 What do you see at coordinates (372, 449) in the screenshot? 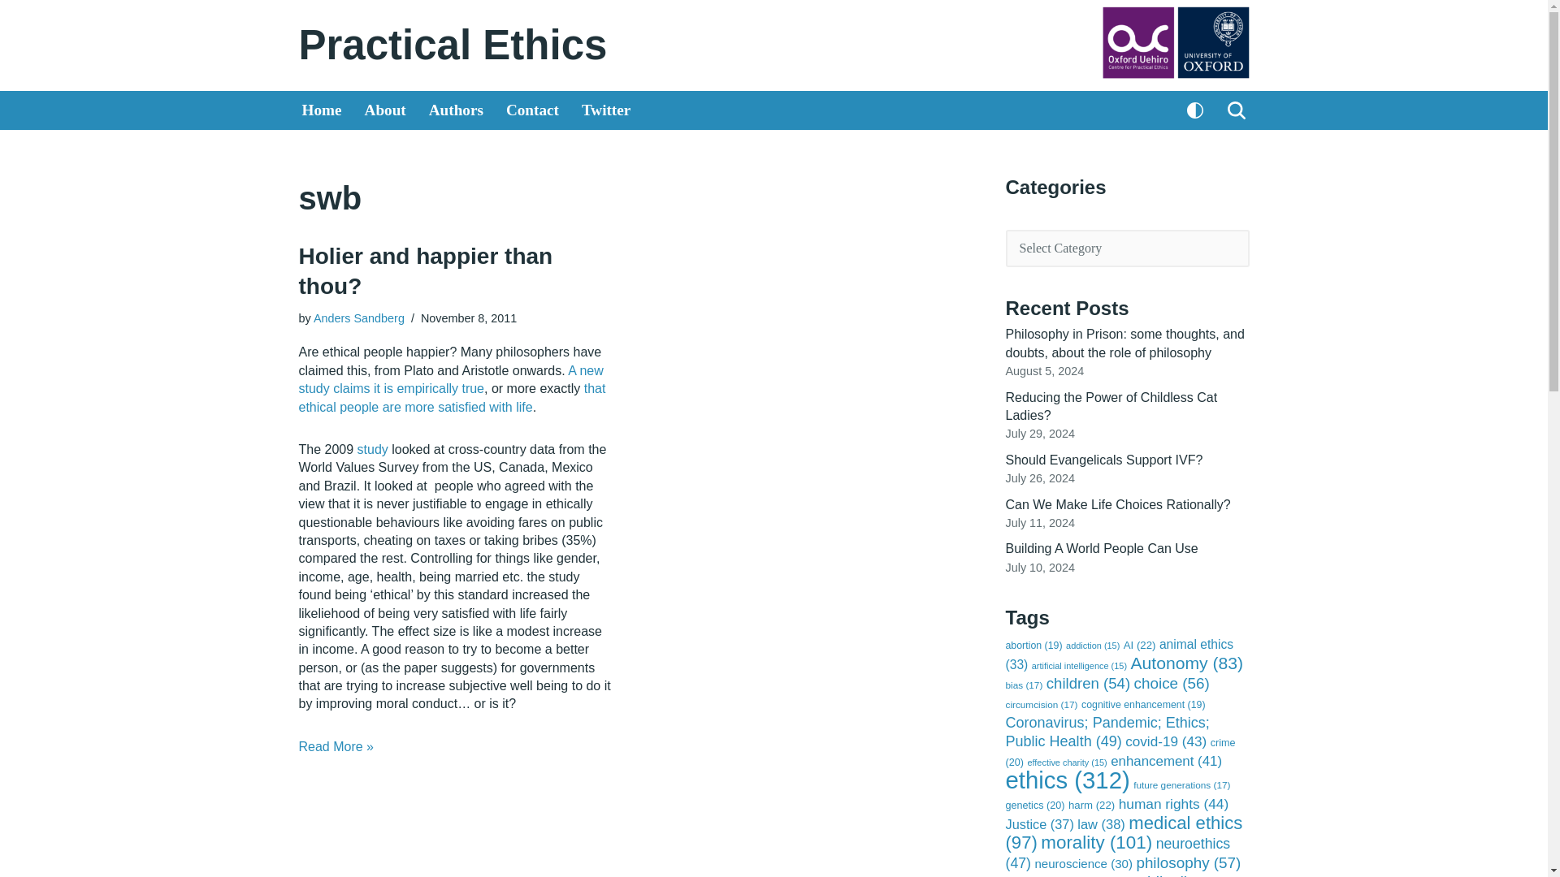
I see `study` at bounding box center [372, 449].